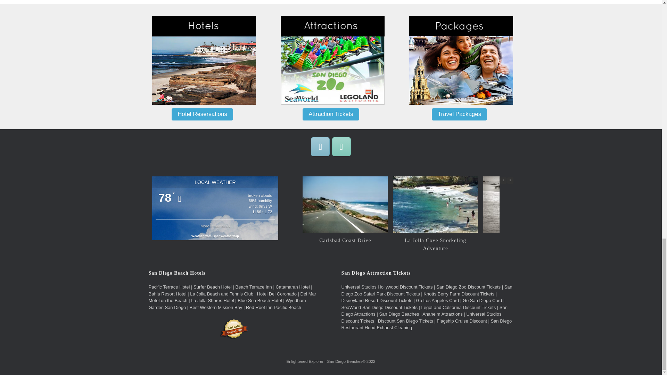  What do you see at coordinates (510, 181) in the screenshot?
I see `Next` at bounding box center [510, 181].